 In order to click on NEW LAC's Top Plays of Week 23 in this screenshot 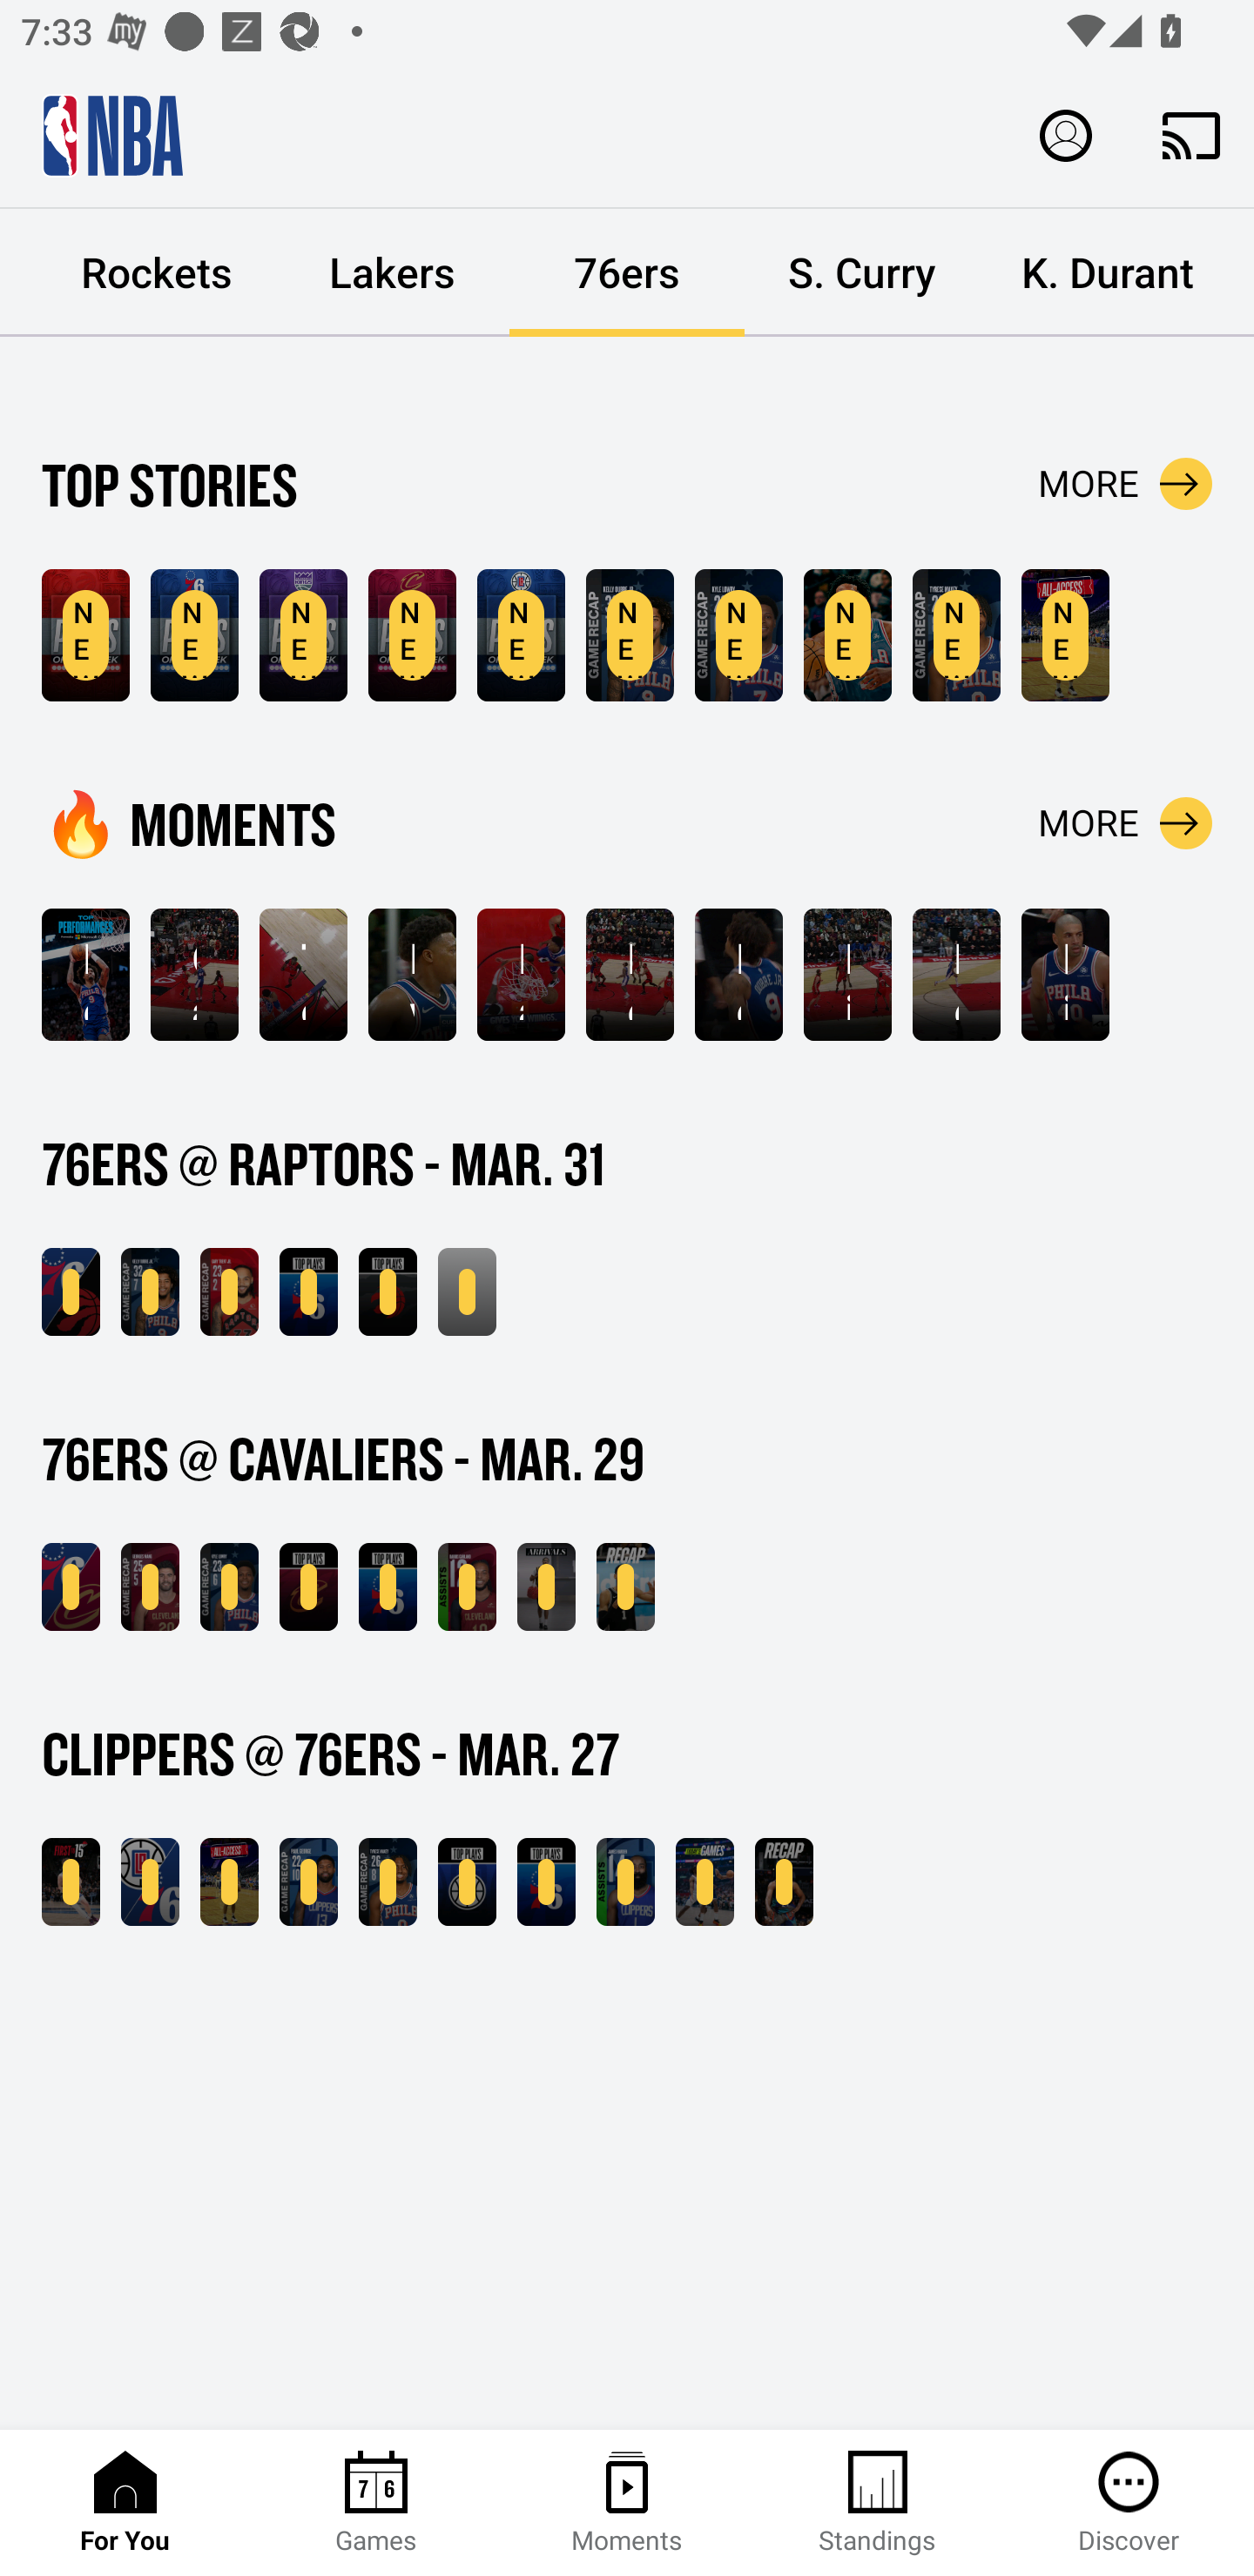, I will do `click(521, 635)`.